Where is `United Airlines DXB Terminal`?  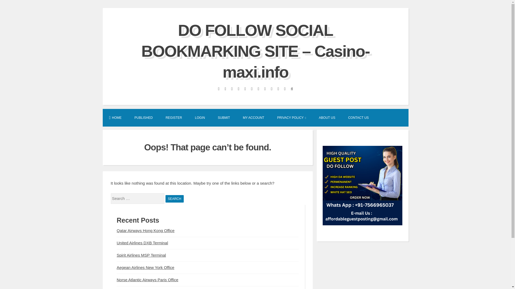
United Airlines DXB Terminal is located at coordinates (142, 242).